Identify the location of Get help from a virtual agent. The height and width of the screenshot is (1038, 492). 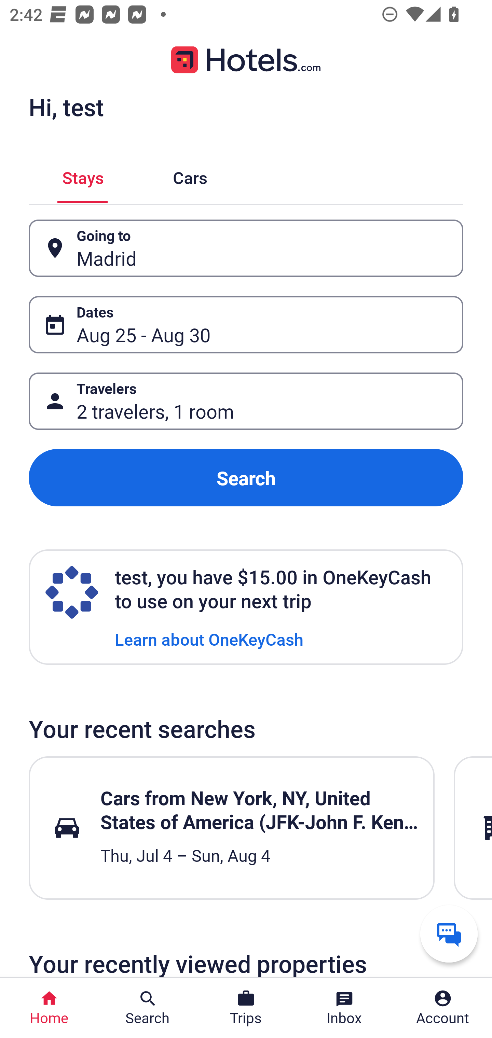
(449, 934).